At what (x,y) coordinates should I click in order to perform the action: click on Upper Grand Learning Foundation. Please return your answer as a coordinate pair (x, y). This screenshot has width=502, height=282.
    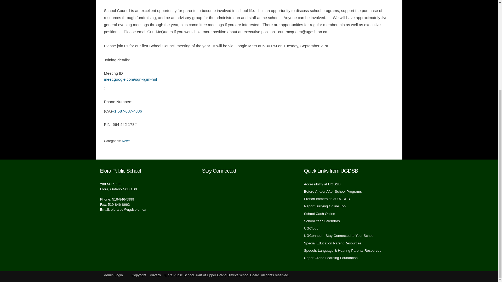
    Looking at the image, I should click on (330, 257).